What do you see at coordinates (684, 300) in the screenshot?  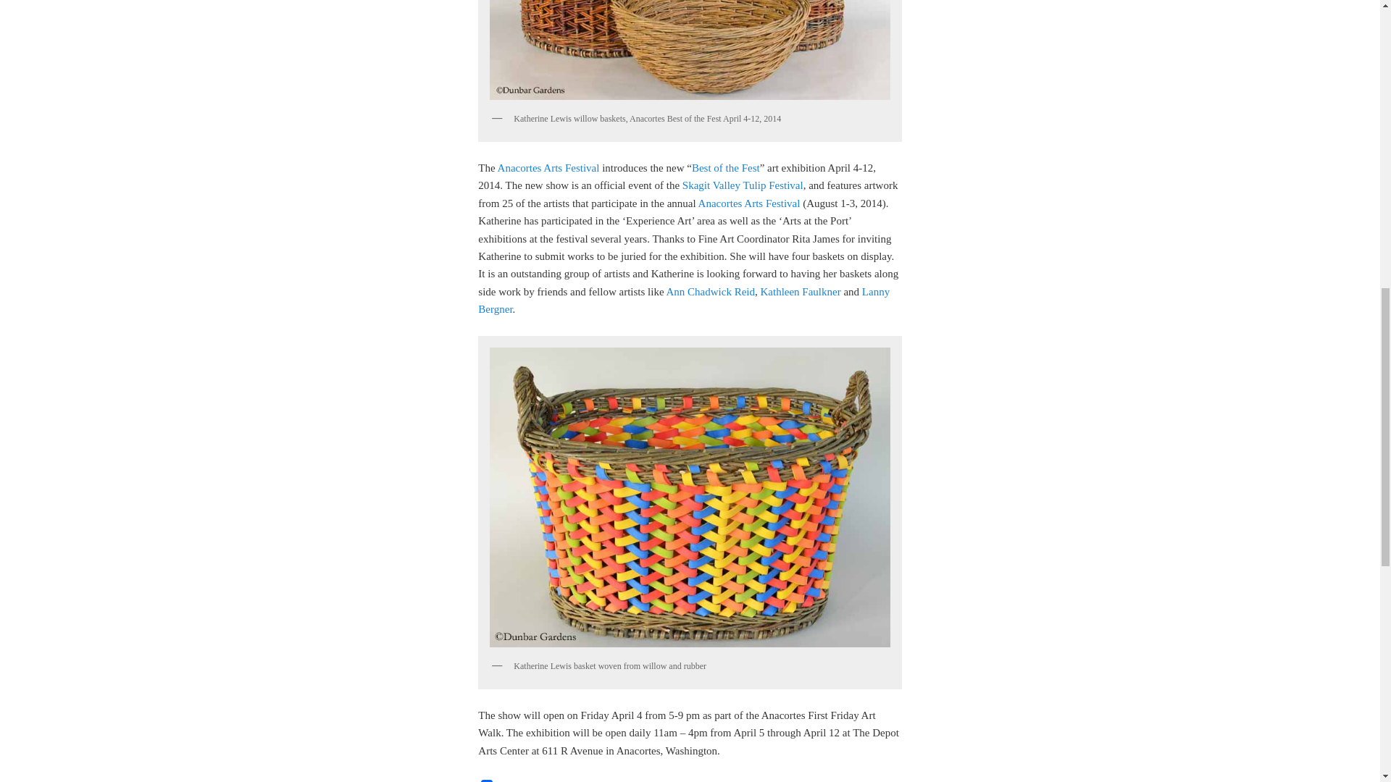 I see `Lanny Bergner` at bounding box center [684, 300].